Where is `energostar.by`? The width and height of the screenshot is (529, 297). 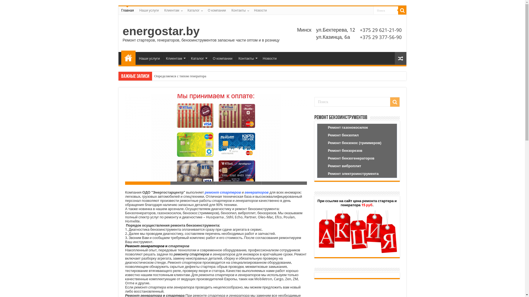 energostar.by is located at coordinates (161, 31).